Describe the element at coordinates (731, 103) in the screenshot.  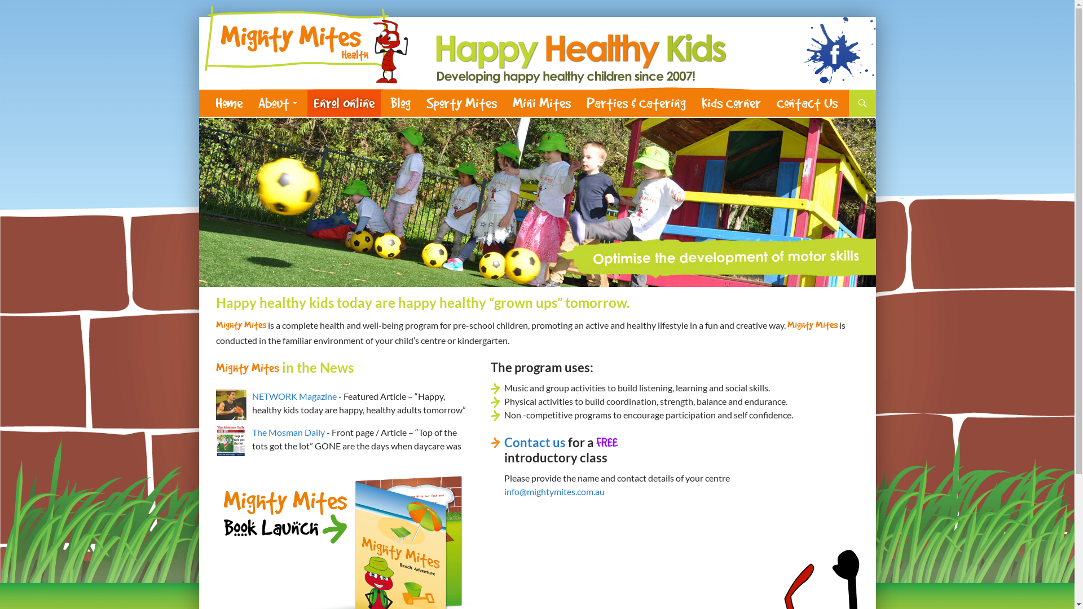
I see `Kids Corner` at that location.